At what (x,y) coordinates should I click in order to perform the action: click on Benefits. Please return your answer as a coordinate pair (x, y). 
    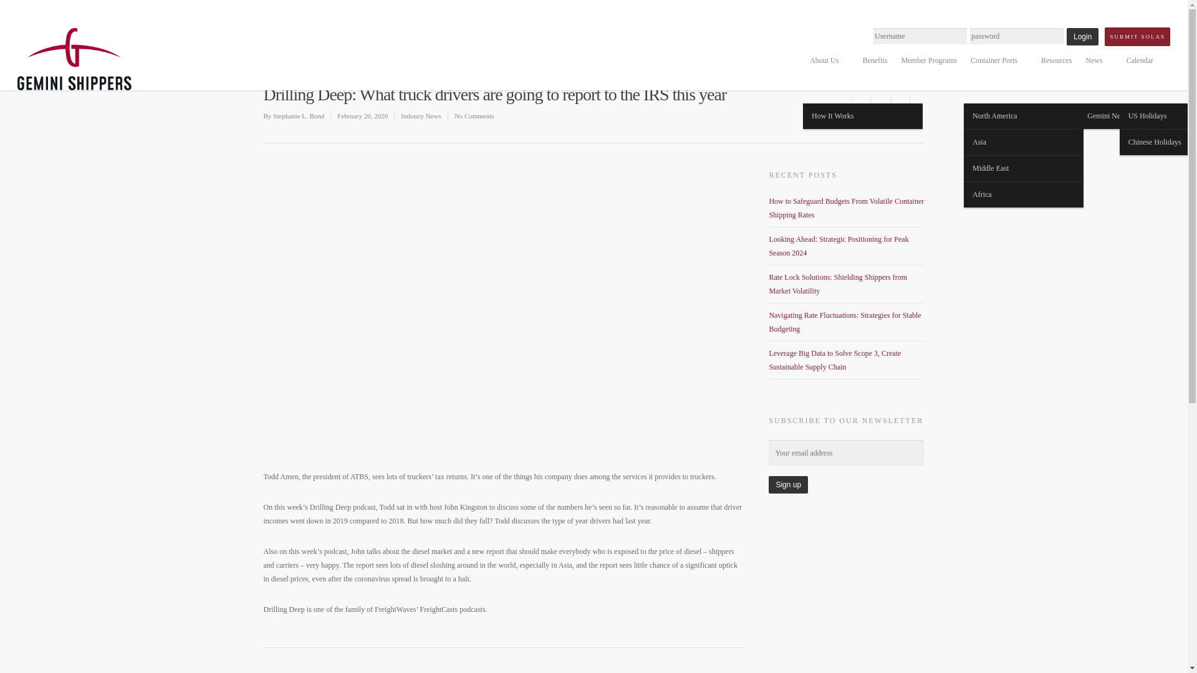
    Looking at the image, I should click on (874, 60).